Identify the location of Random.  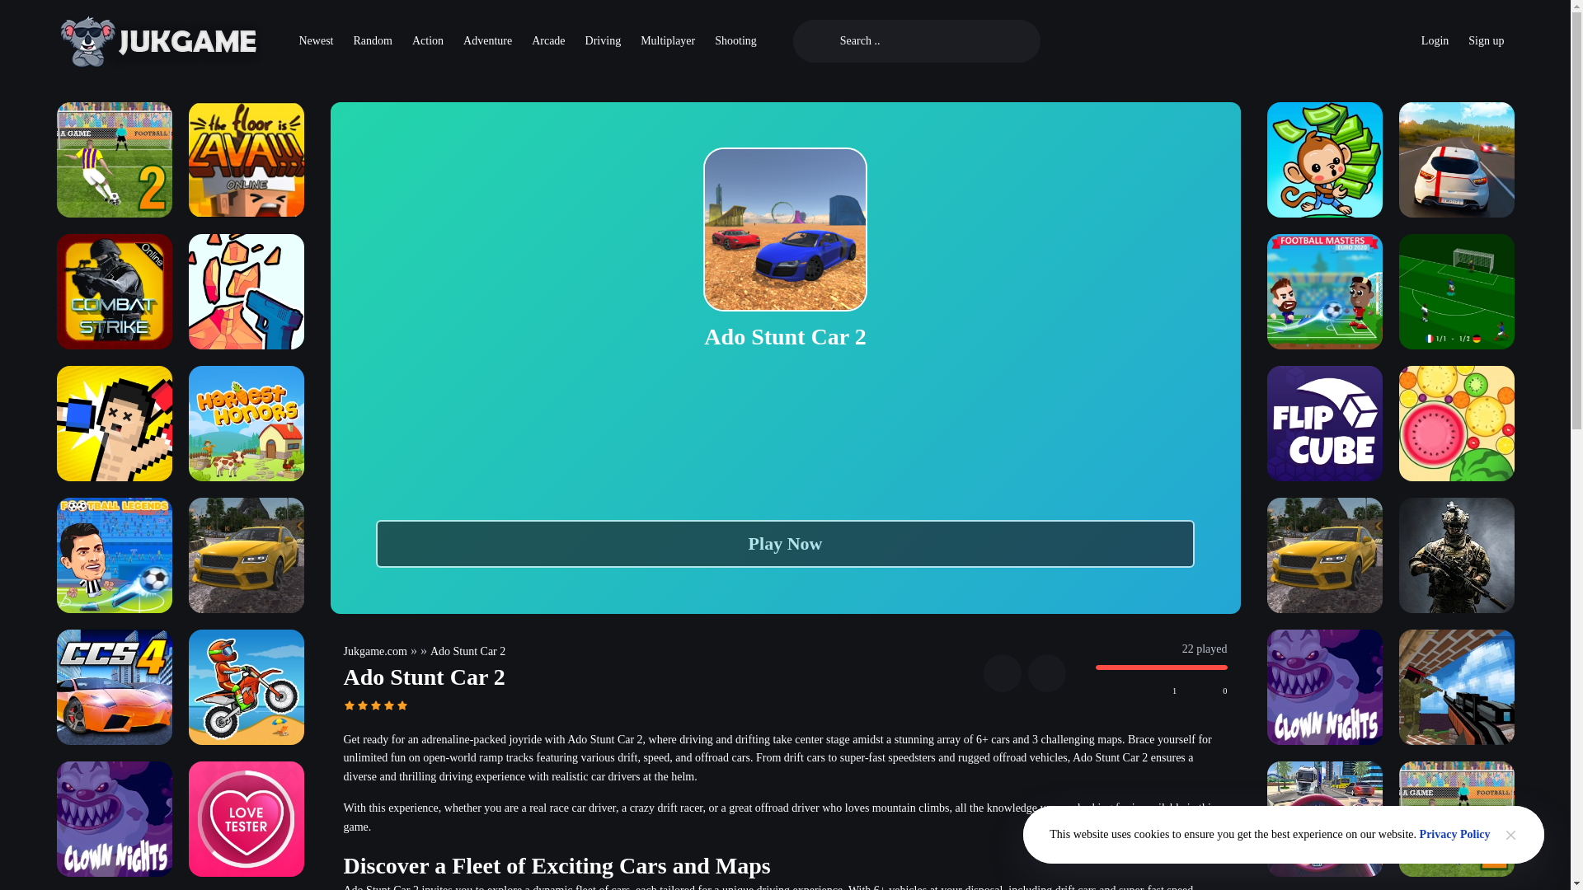
(373, 41).